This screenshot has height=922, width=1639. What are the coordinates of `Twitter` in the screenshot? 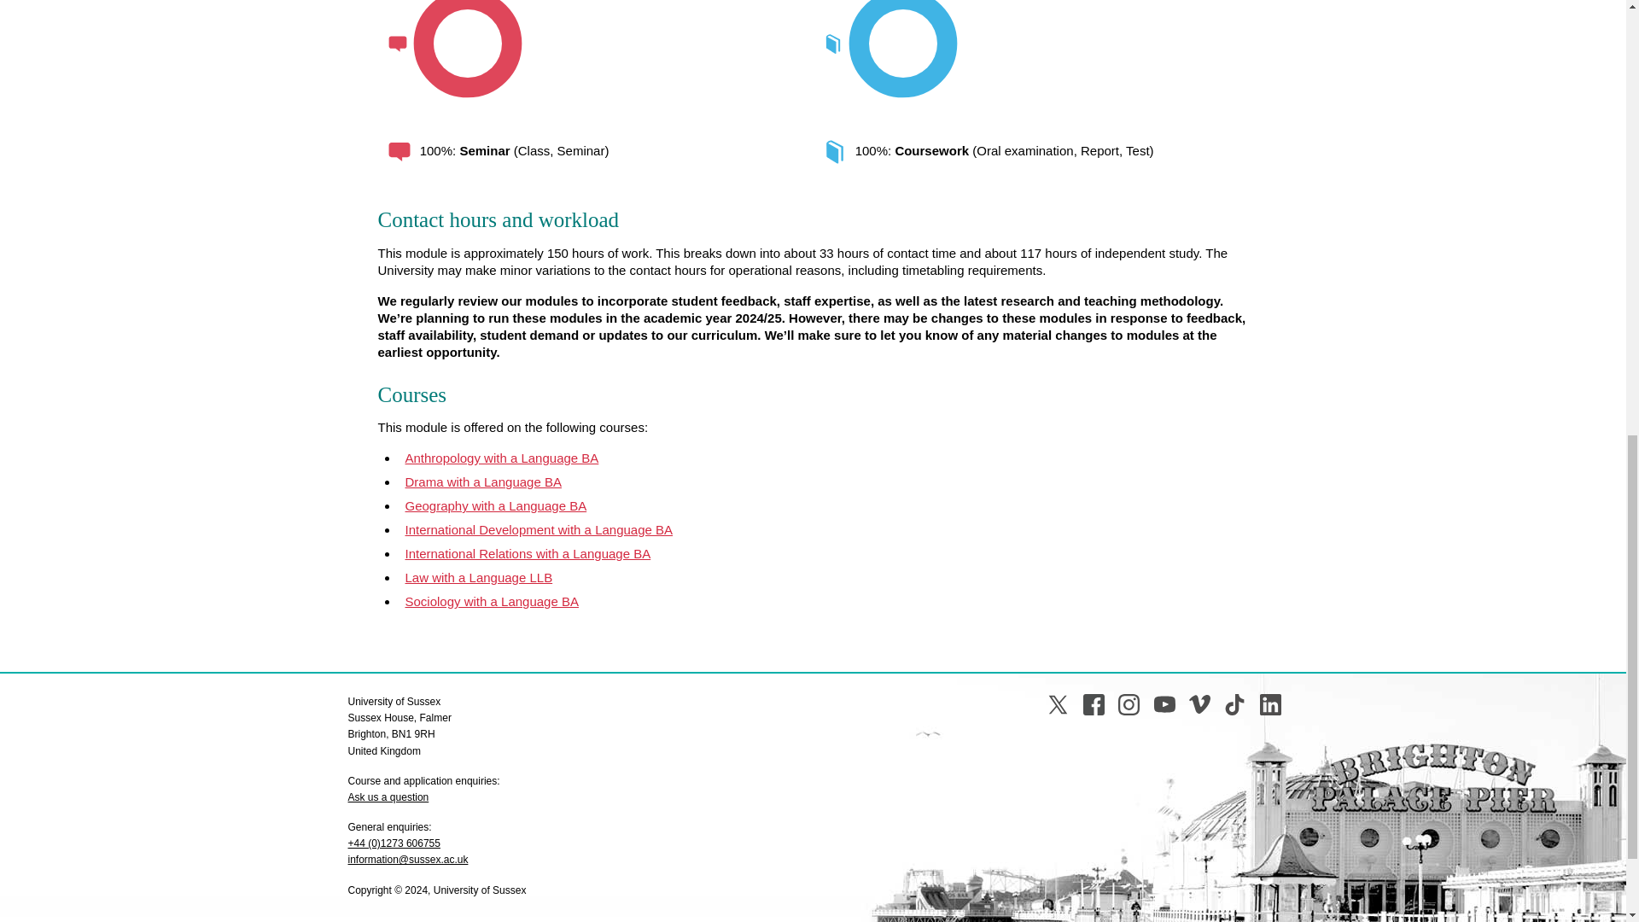 It's located at (1057, 705).